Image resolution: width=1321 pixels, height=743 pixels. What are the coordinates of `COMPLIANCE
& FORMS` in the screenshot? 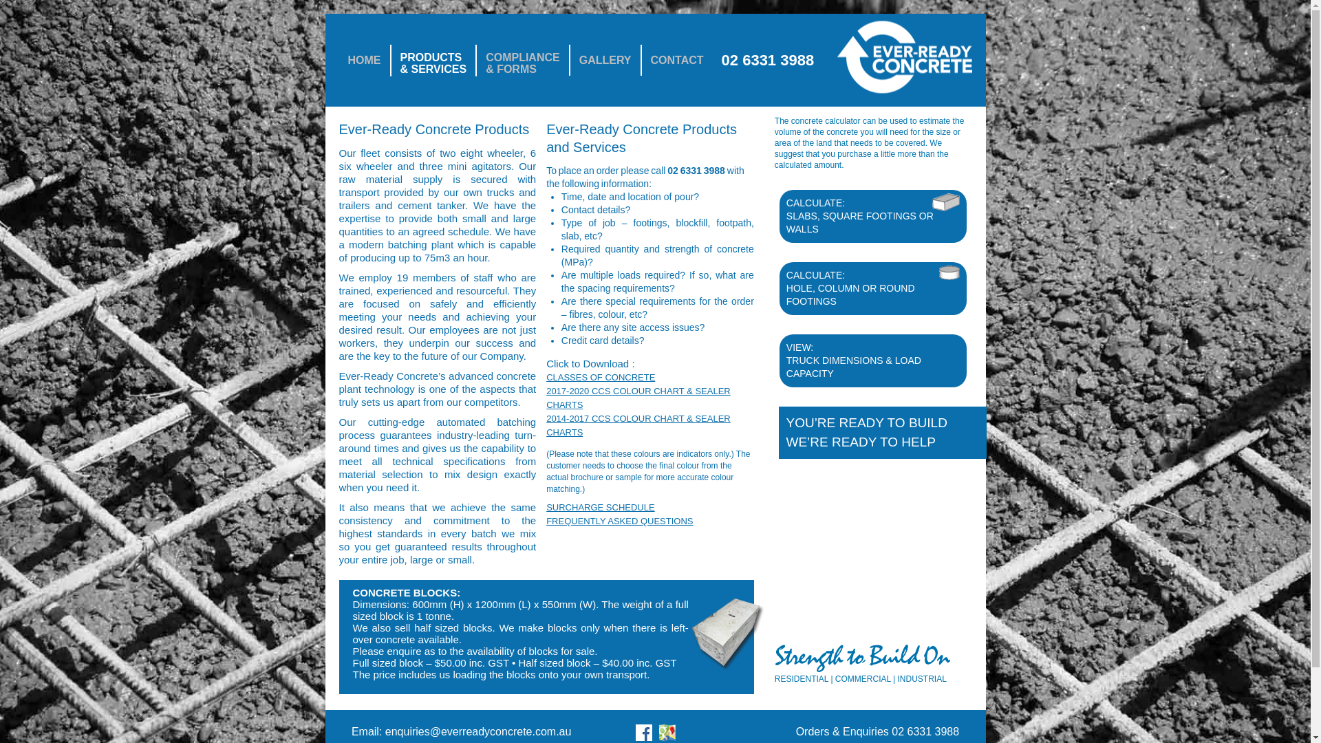 It's located at (523, 61).